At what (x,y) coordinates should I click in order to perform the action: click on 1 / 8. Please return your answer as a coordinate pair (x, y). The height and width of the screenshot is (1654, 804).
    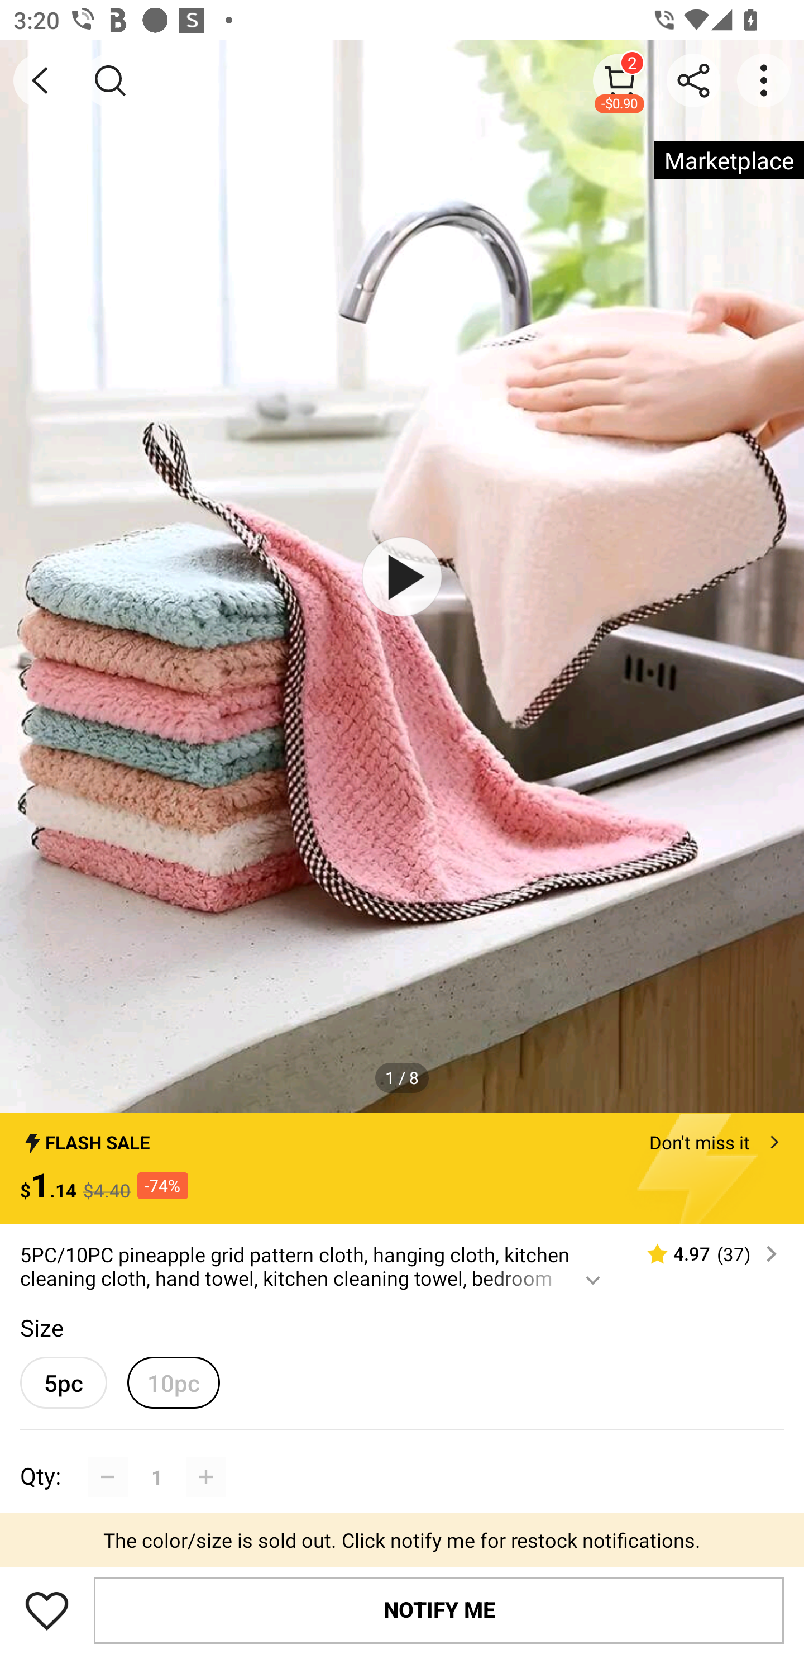
    Looking at the image, I should click on (402, 1077).